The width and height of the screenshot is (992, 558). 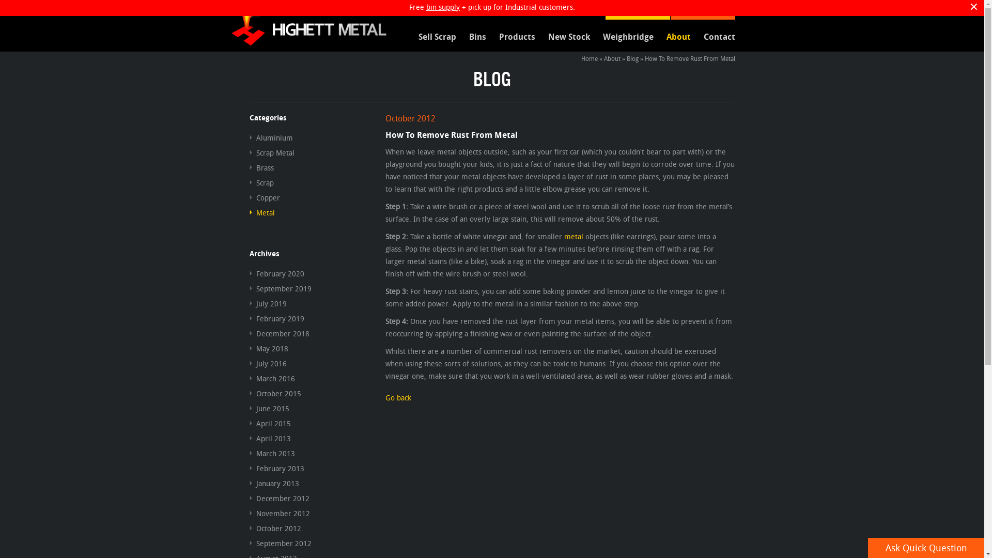 I want to click on Metal, so click(x=261, y=213).